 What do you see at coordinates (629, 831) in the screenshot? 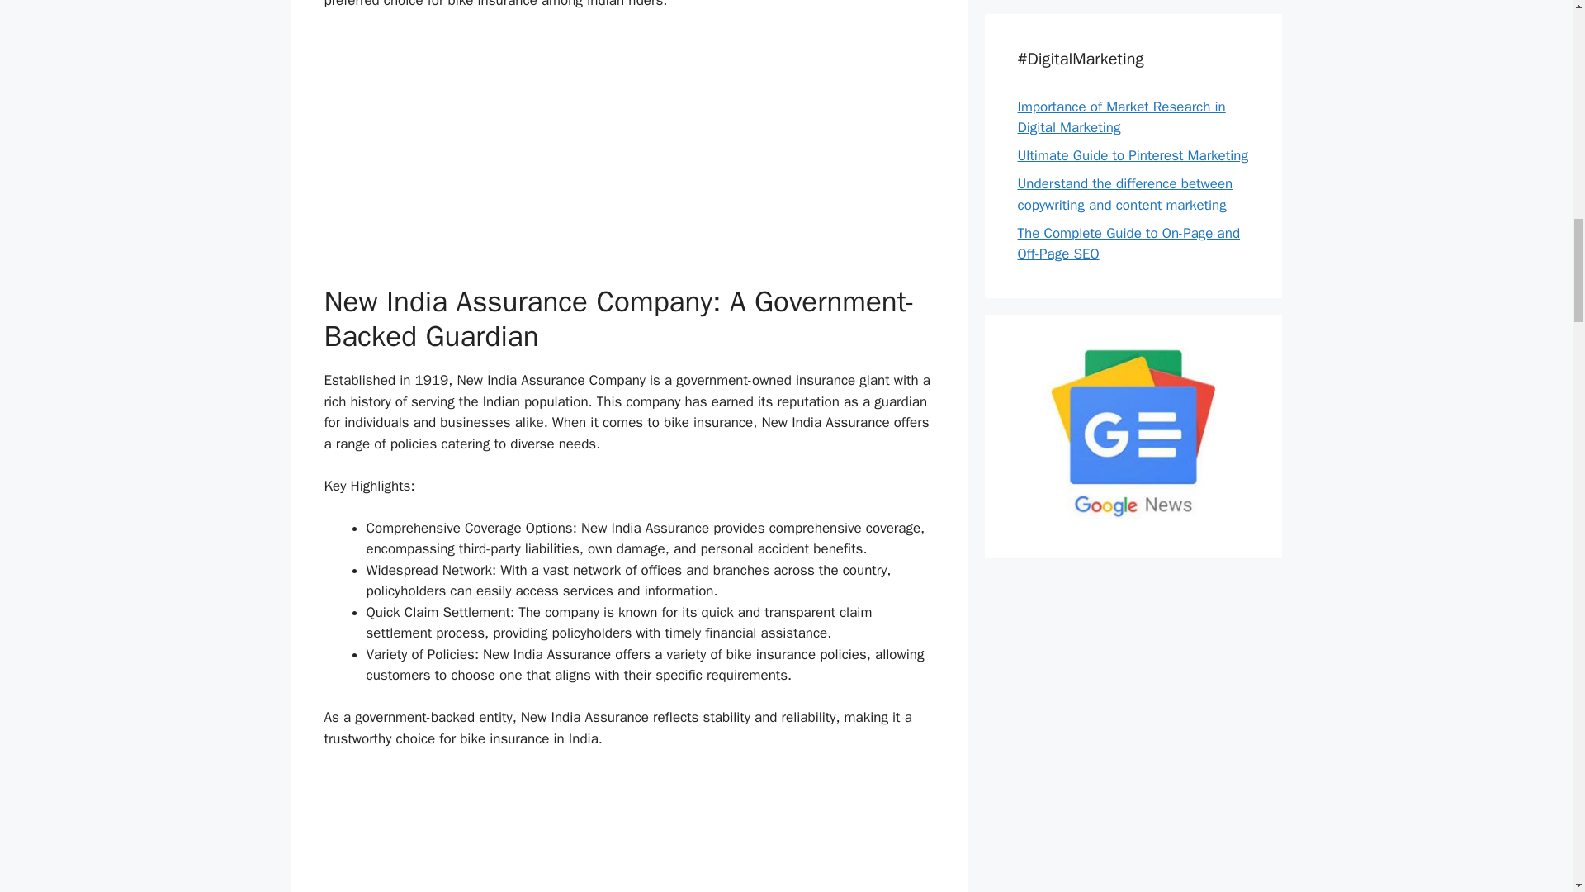
I see `Advertisement` at bounding box center [629, 831].